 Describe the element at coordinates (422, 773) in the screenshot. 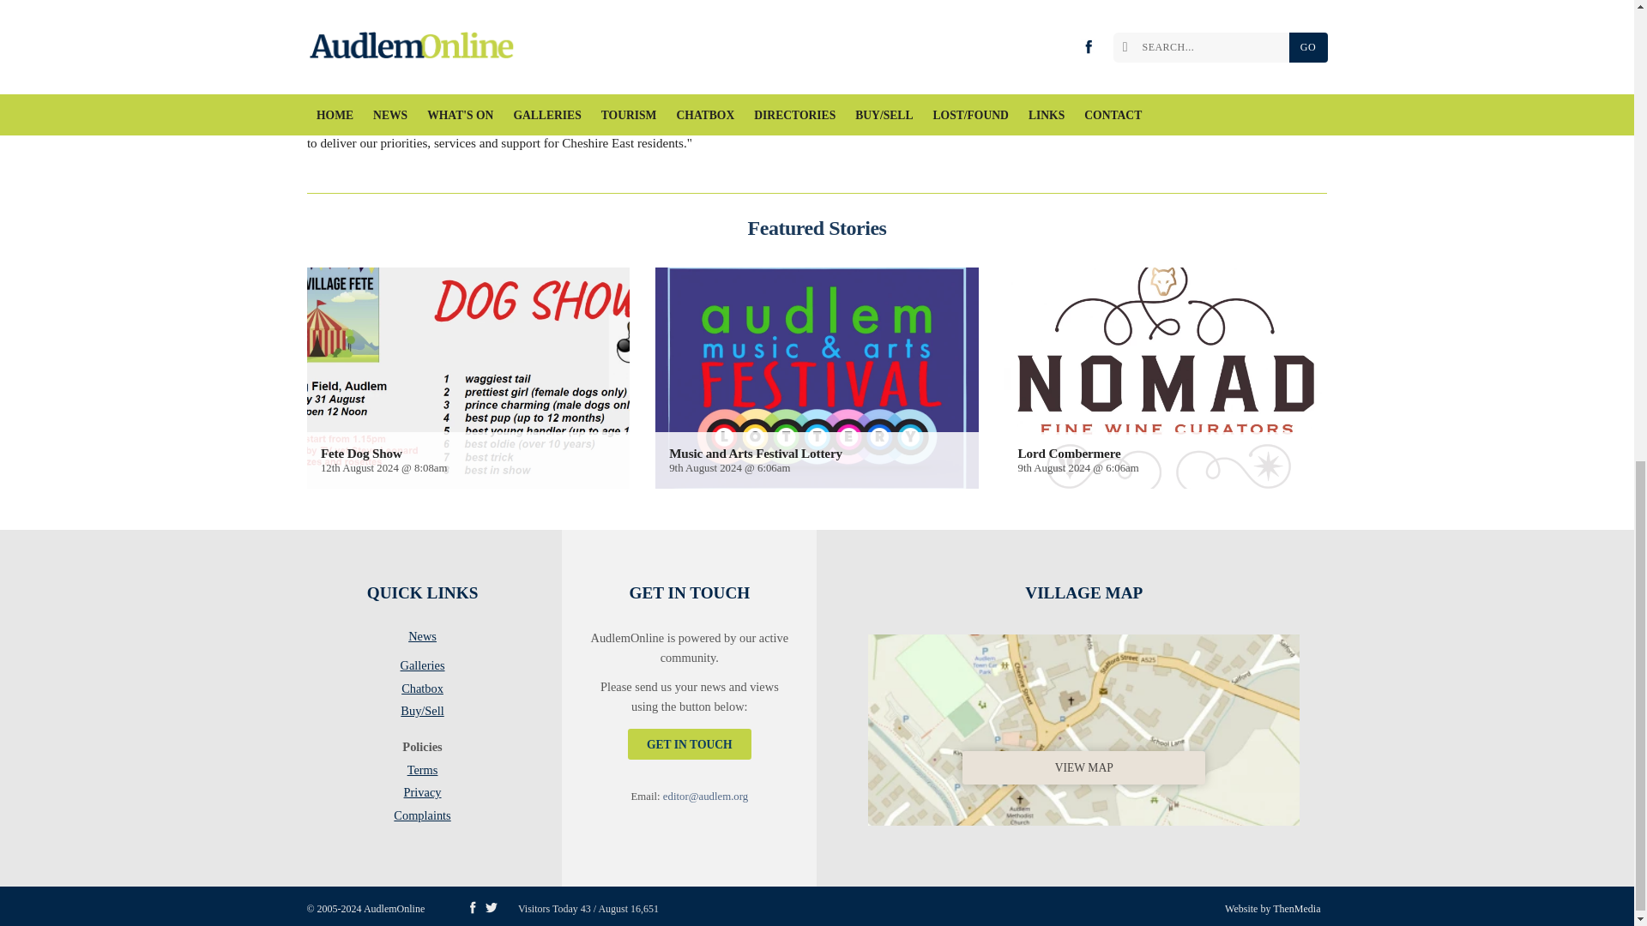

I see `Terms` at that location.